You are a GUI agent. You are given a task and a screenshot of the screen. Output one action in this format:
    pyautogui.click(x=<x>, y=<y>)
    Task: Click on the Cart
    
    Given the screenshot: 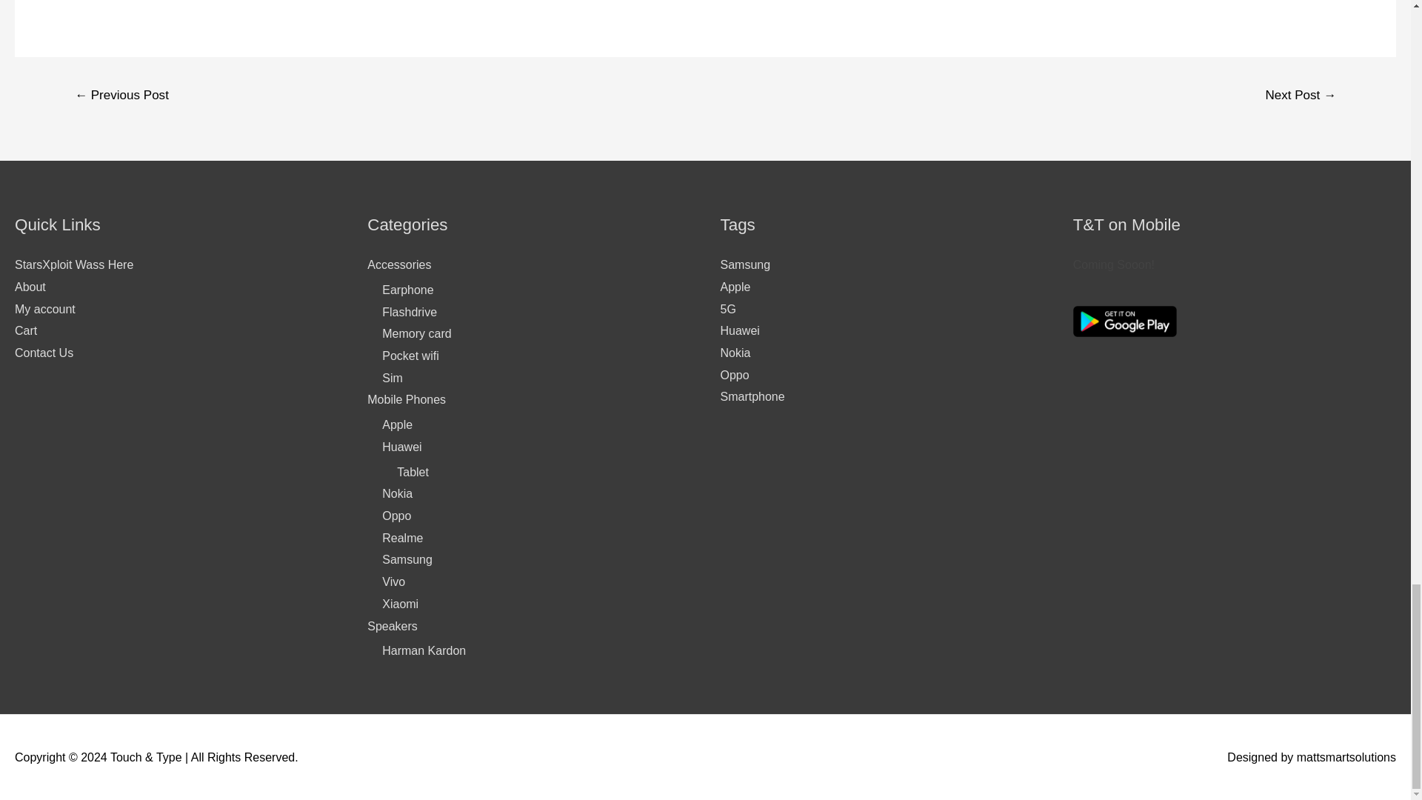 What is the action you would take?
    pyautogui.click(x=25, y=330)
    